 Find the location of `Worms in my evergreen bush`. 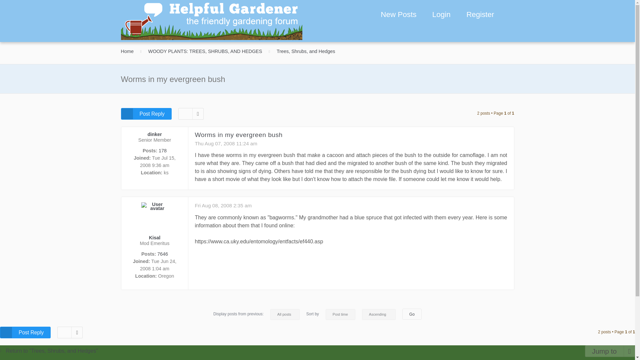

Worms in my evergreen bush is located at coordinates (238, 135).